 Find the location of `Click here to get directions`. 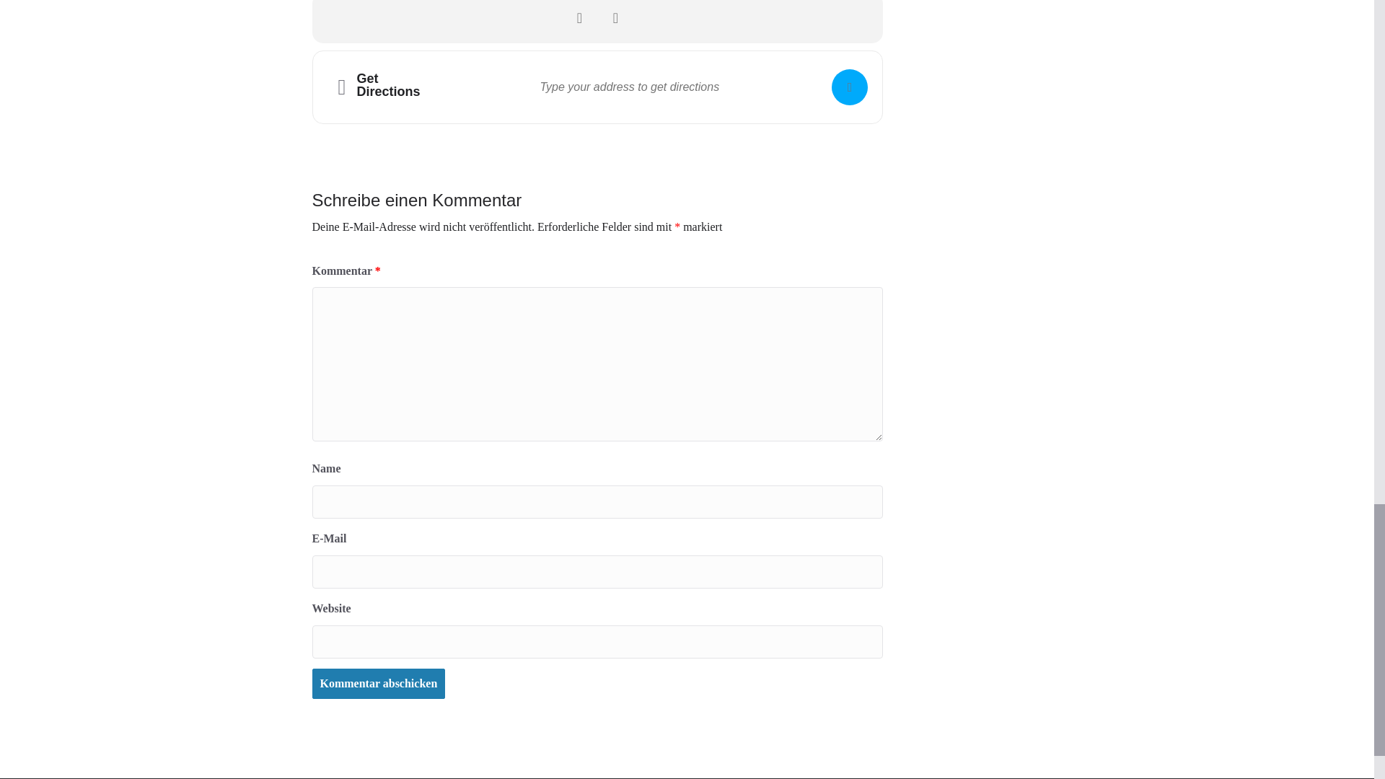

Click here to get directions is located at coordinates (850, 87).